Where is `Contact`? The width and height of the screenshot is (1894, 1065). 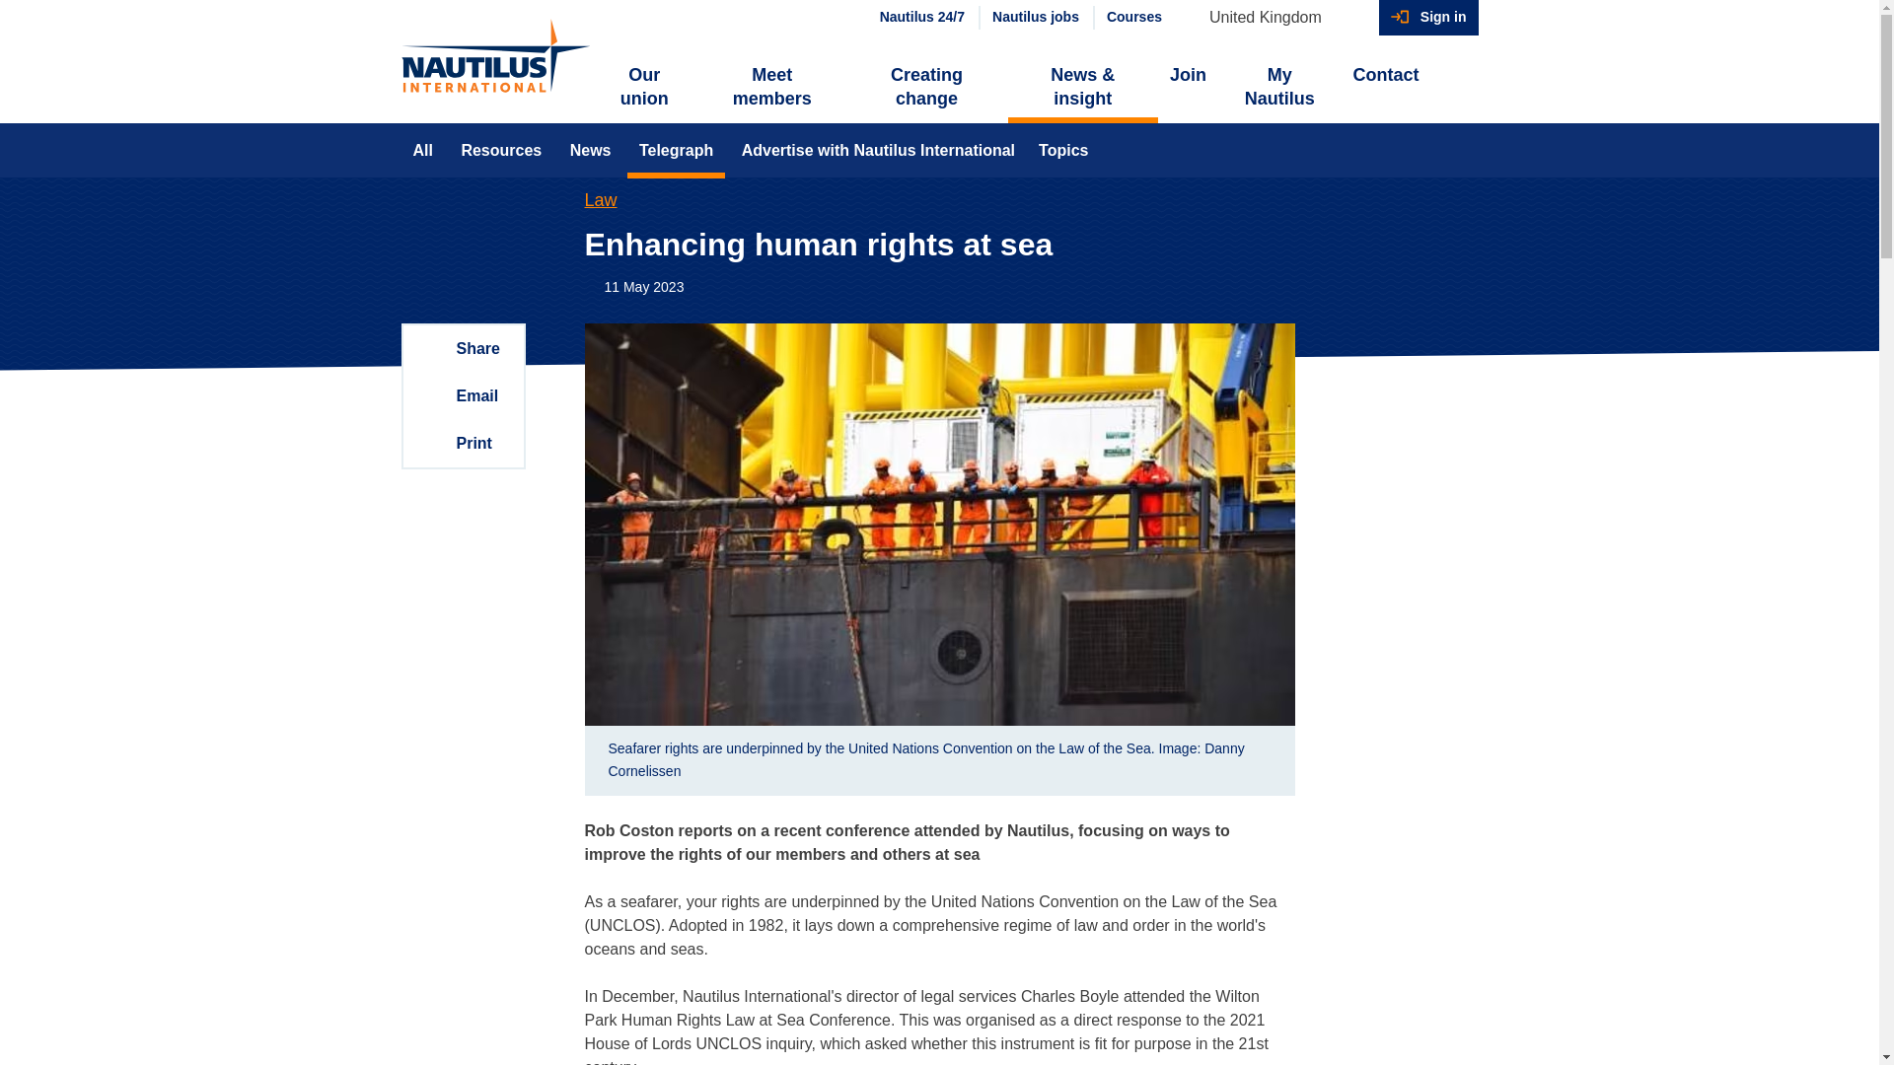
Contact is located at coordinates (1386, 75).